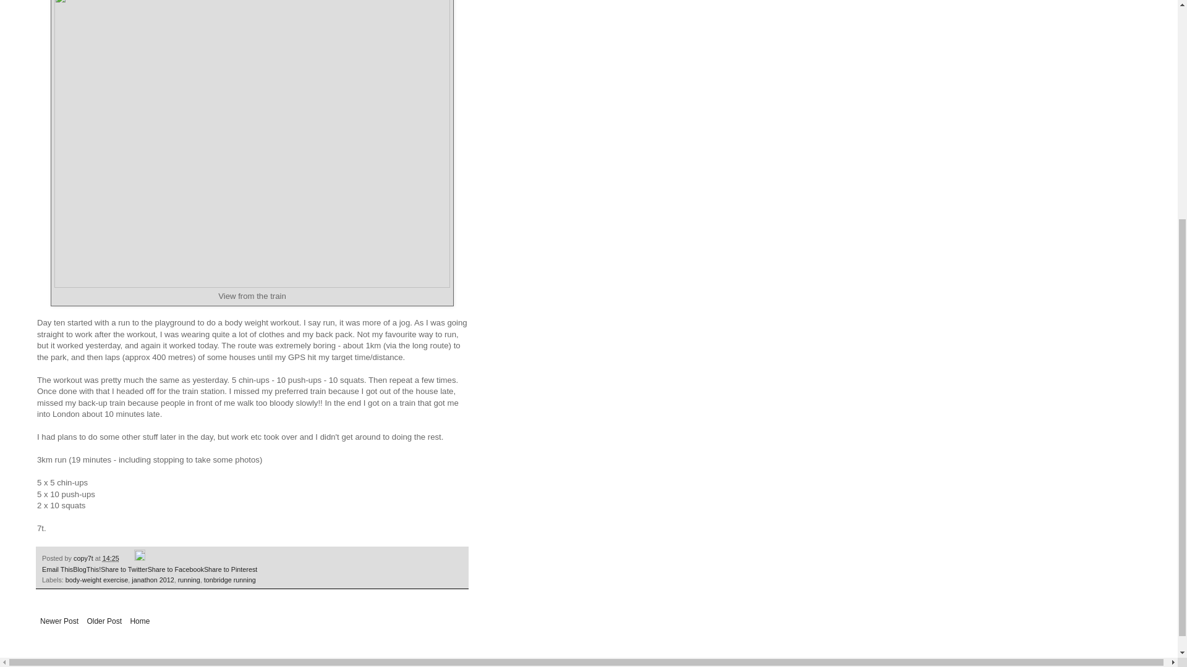 The image size is (1187, 667). I want to click on janathon 2012, so click(152, 580).